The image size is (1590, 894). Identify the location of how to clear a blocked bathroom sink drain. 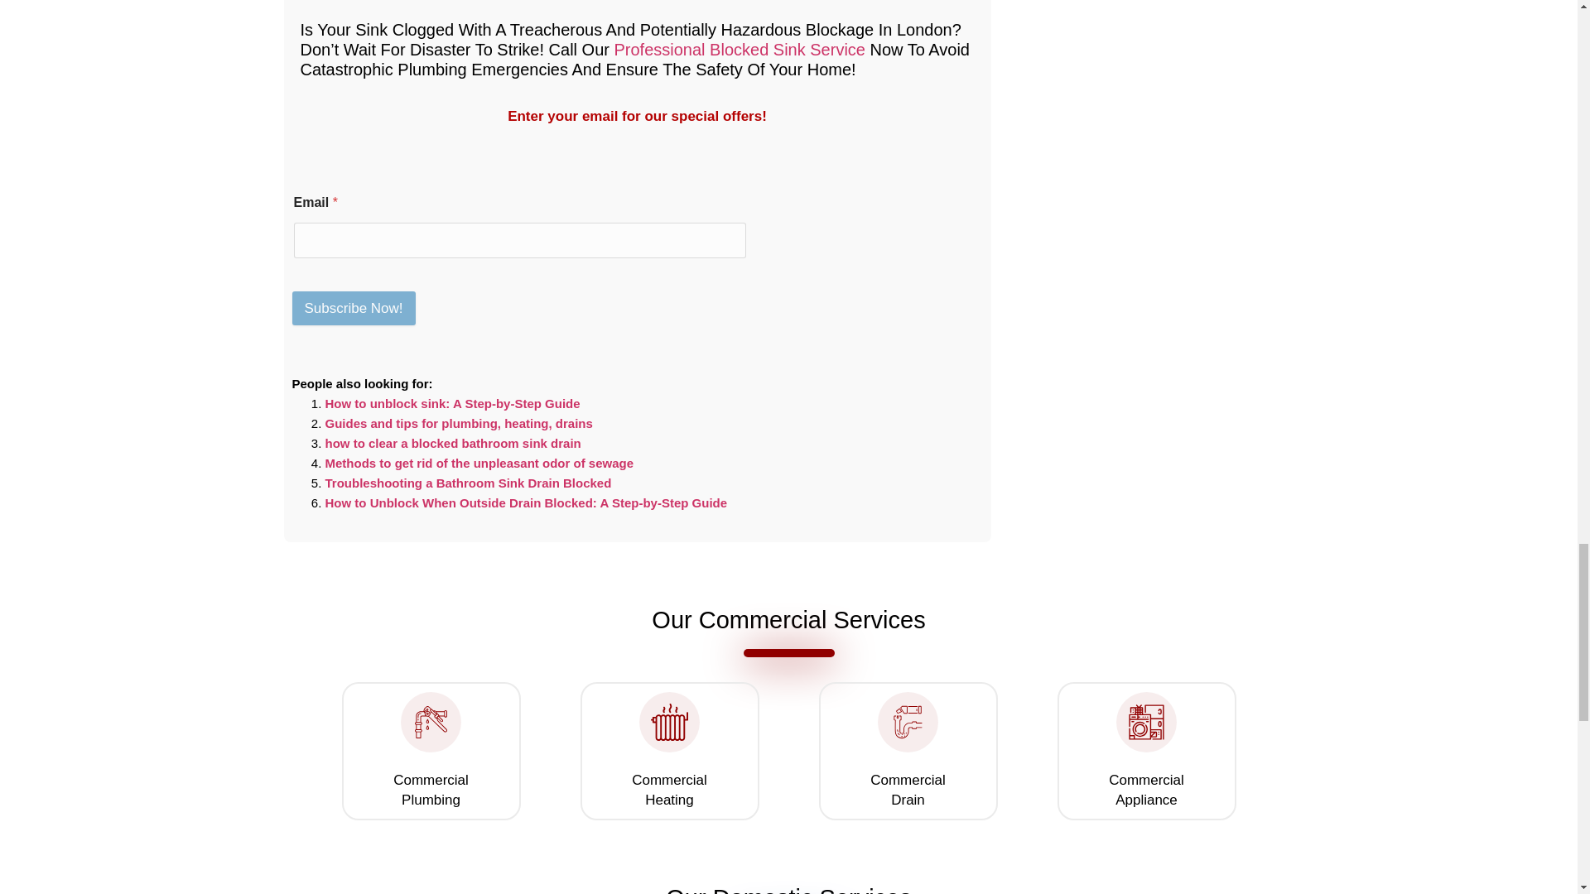
(452, 444).